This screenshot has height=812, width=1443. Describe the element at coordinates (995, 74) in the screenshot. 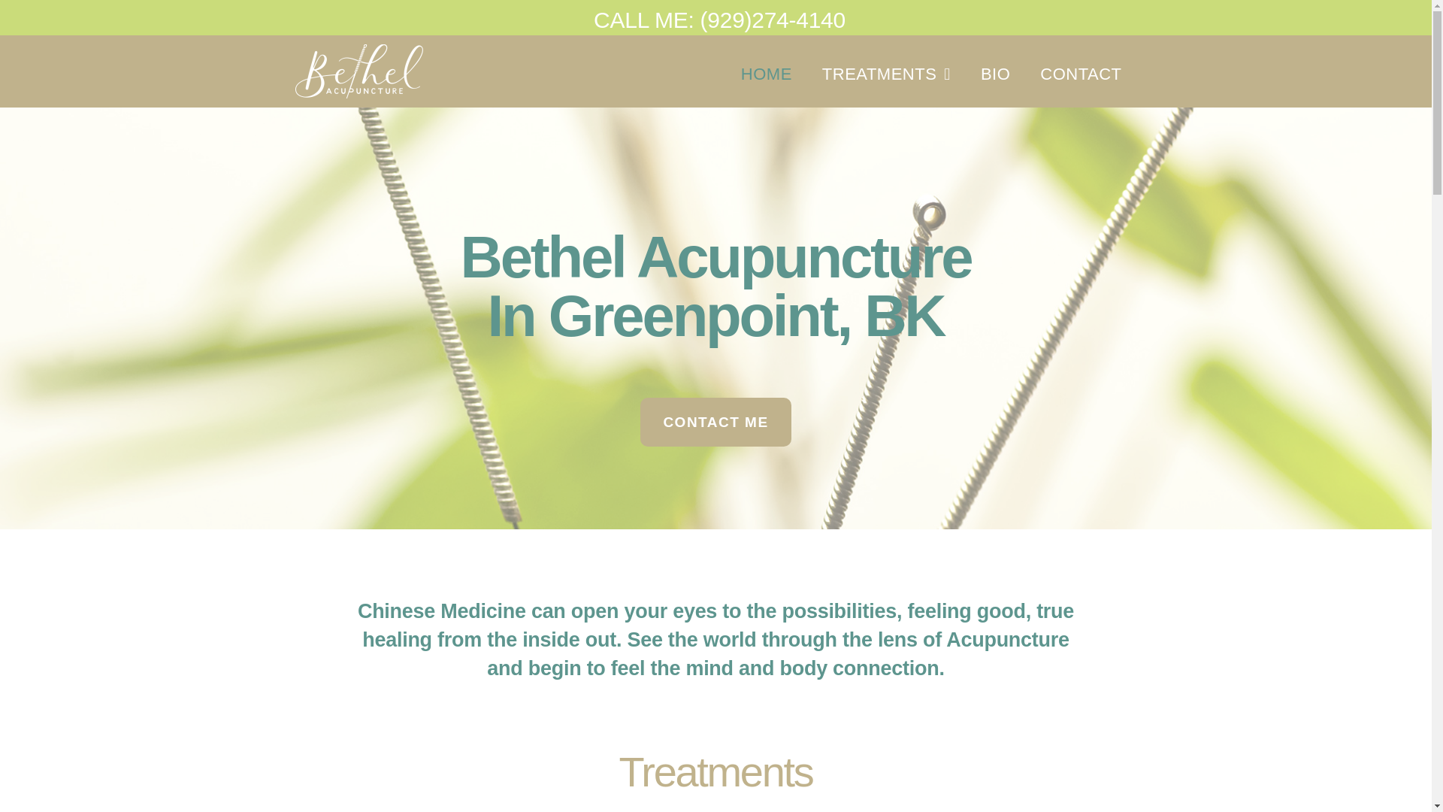

I see `BIO` at that location.